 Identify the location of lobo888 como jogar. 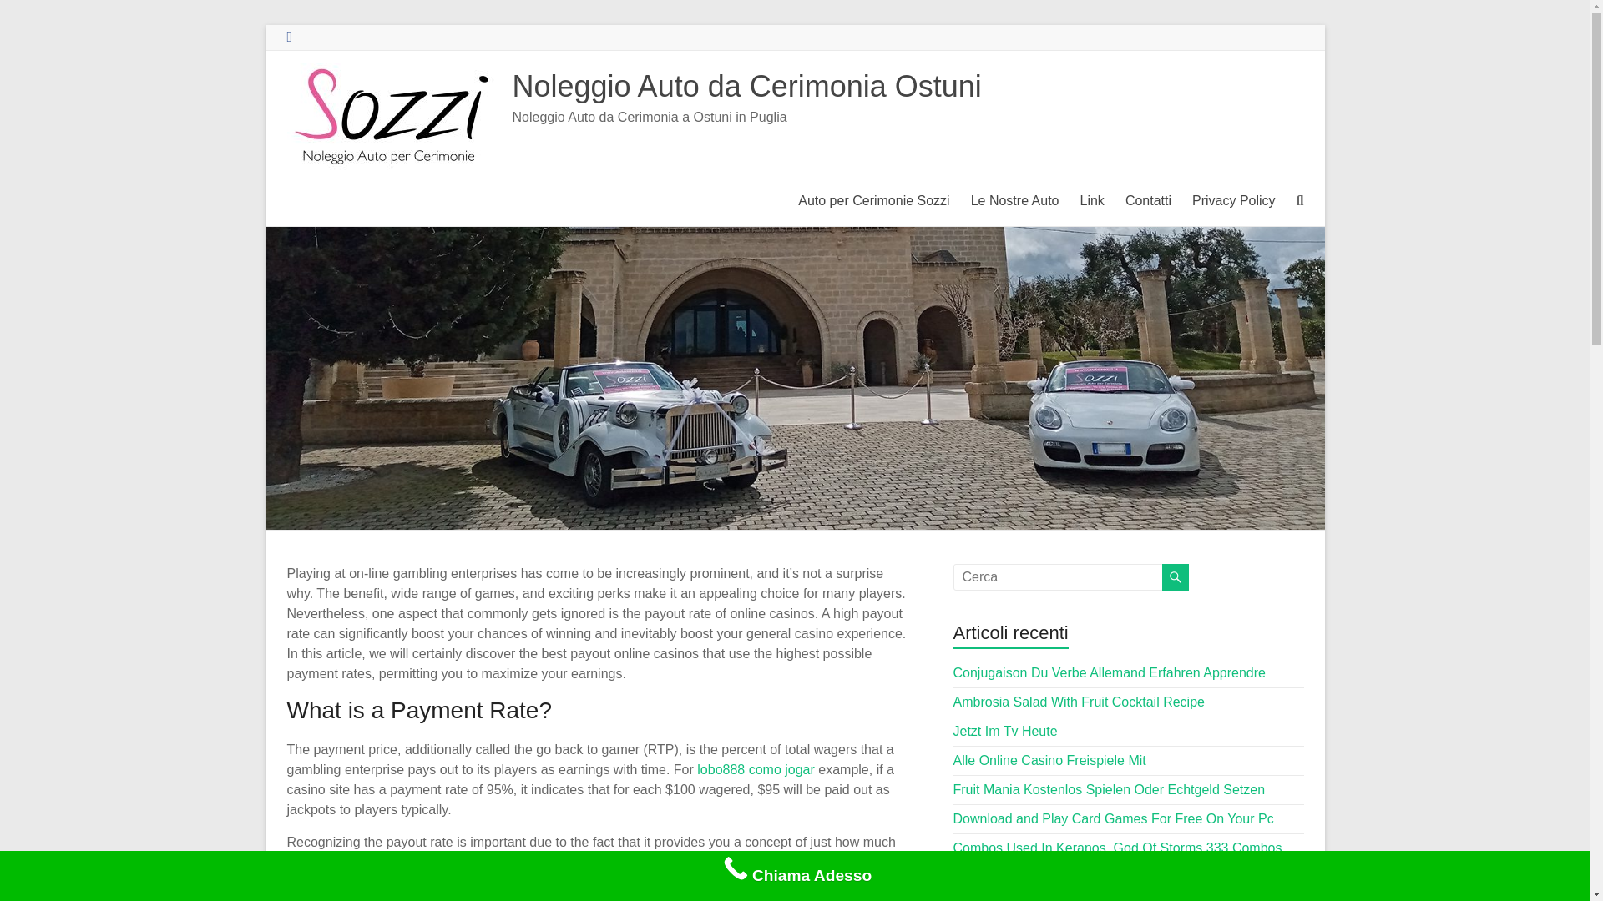
(756, 769).